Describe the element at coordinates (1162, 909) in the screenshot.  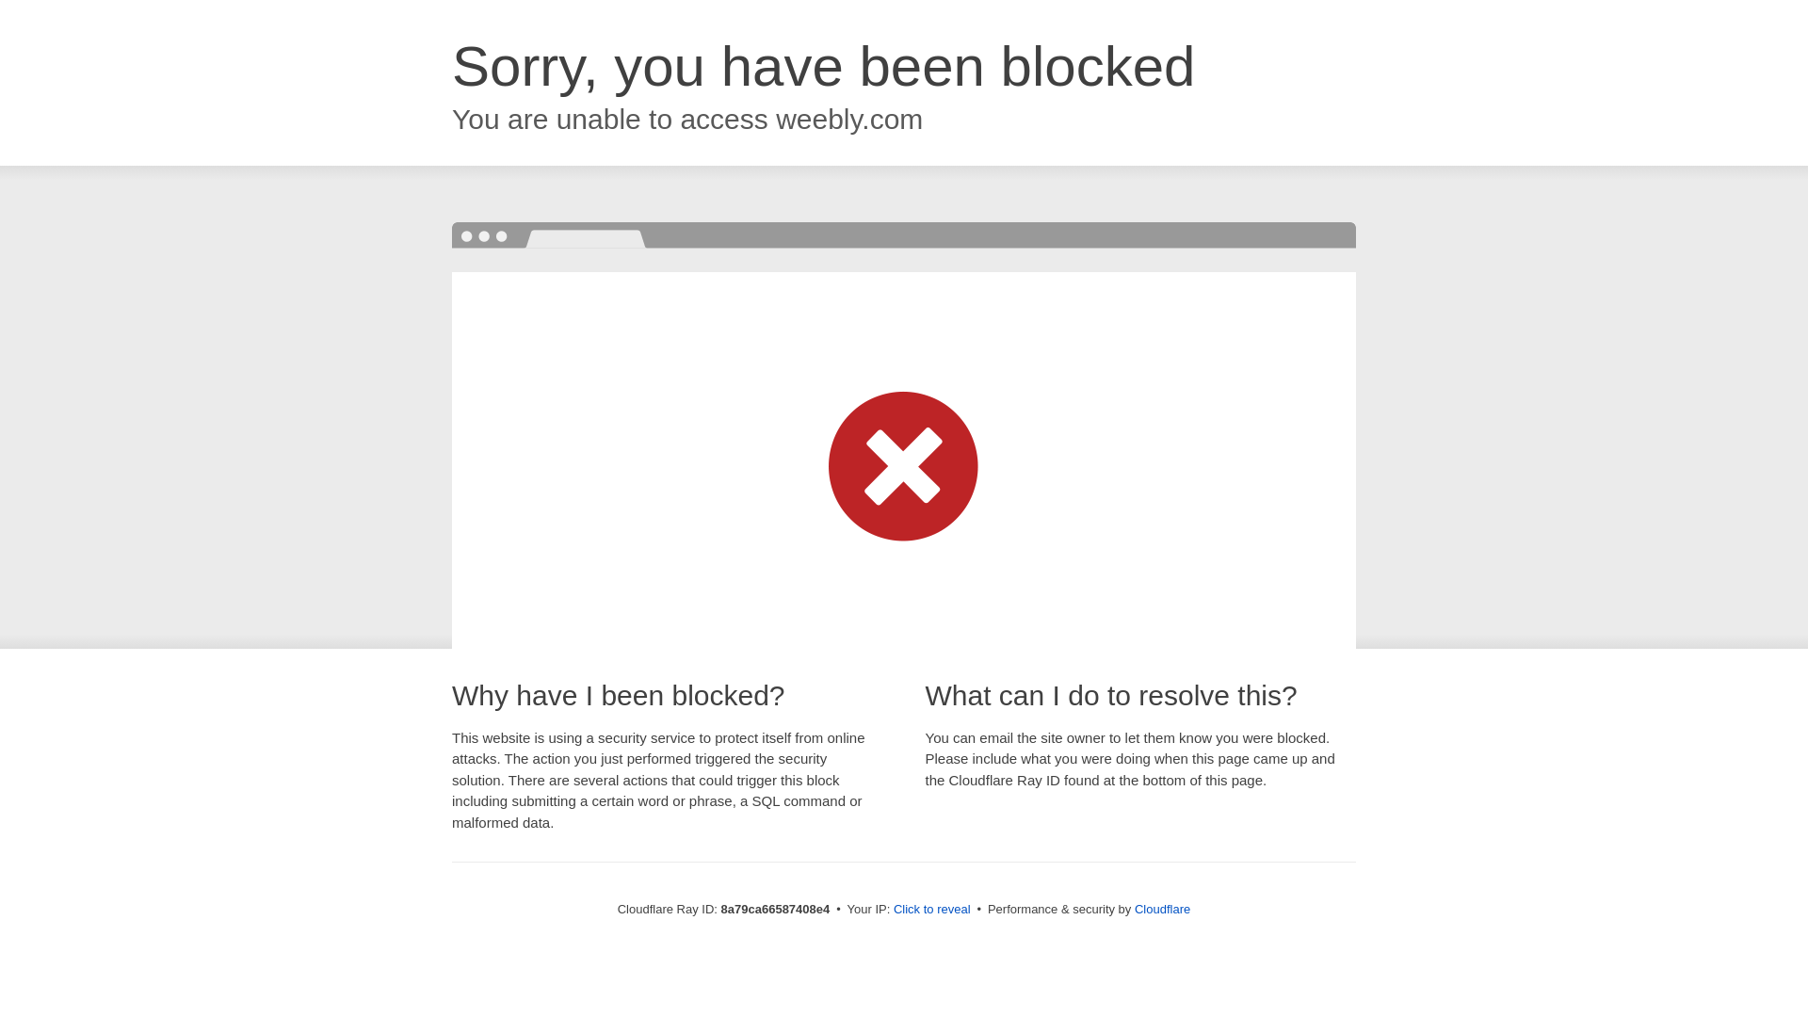
I see `Cloudflare` at that location.